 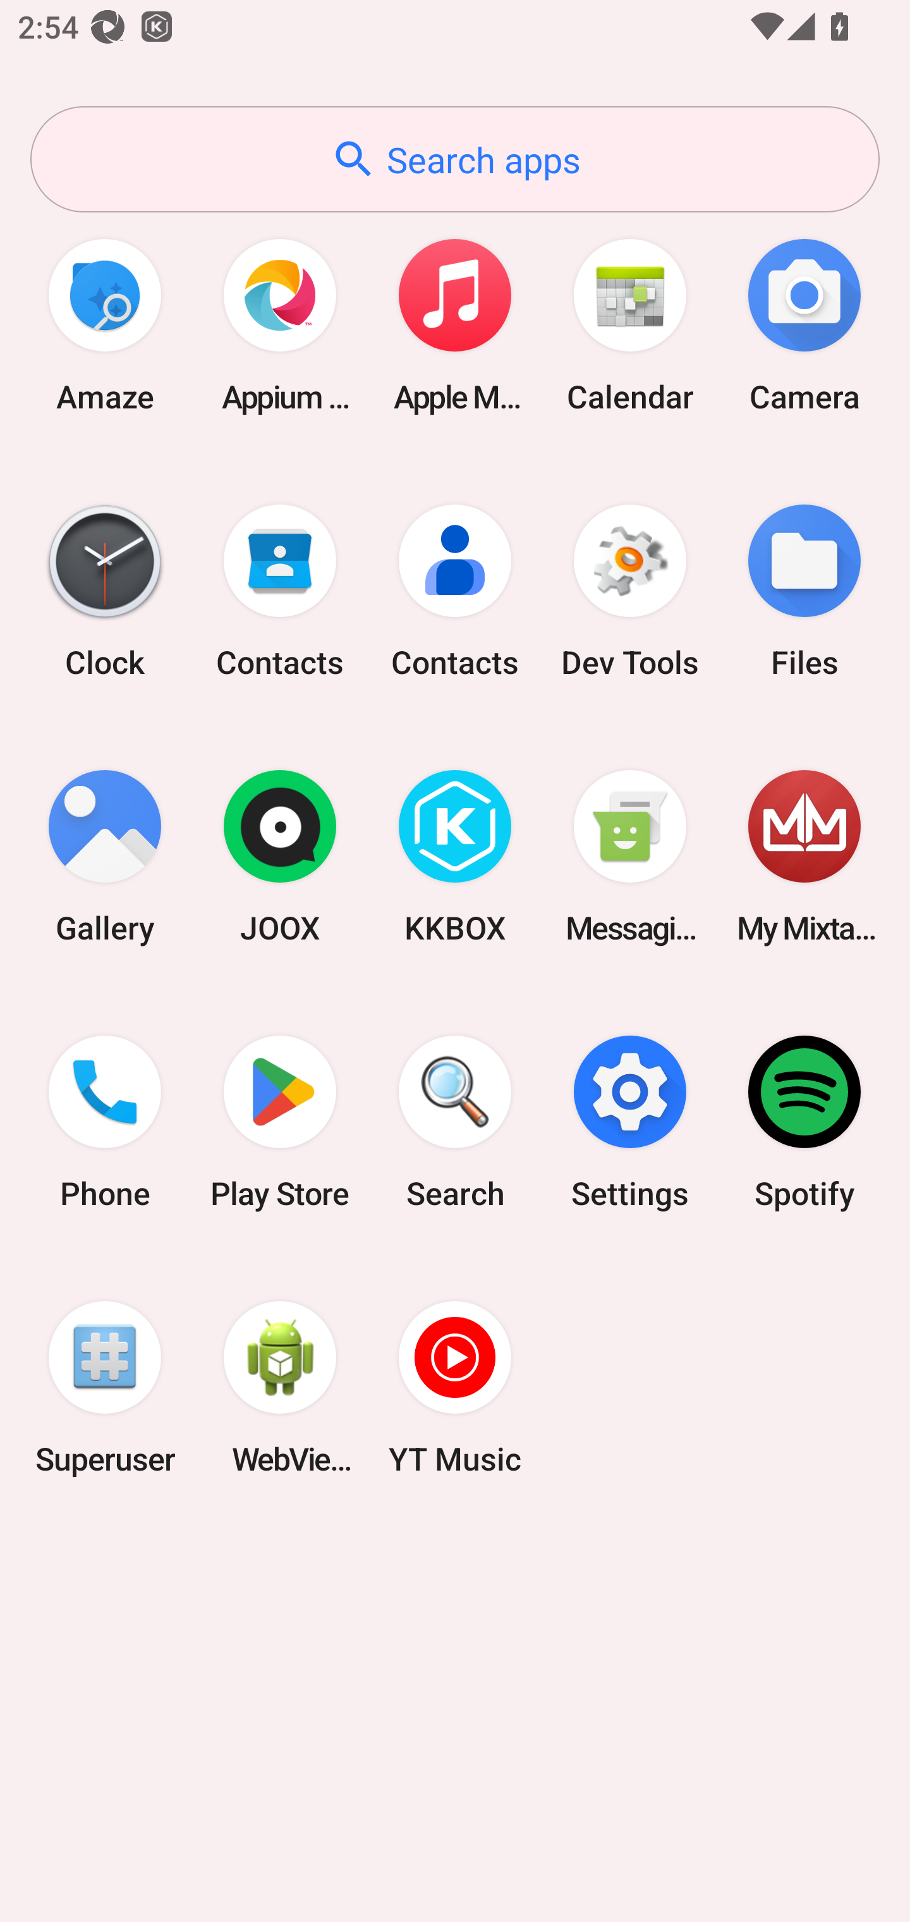 I want to click on KKBOX, so click(x=455, y=857).